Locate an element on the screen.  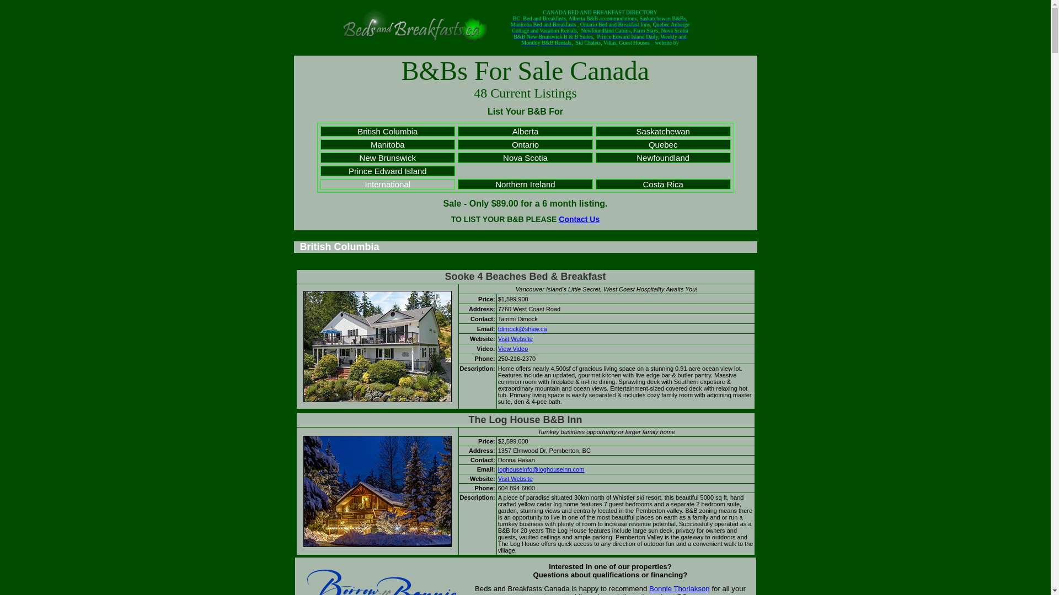
Contact Us is located at coordinates (579, 219).